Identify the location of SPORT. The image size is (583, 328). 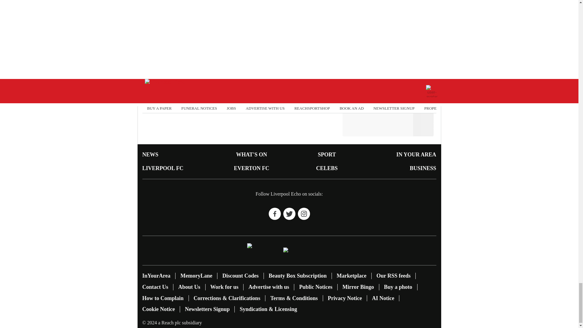
(327, 154).